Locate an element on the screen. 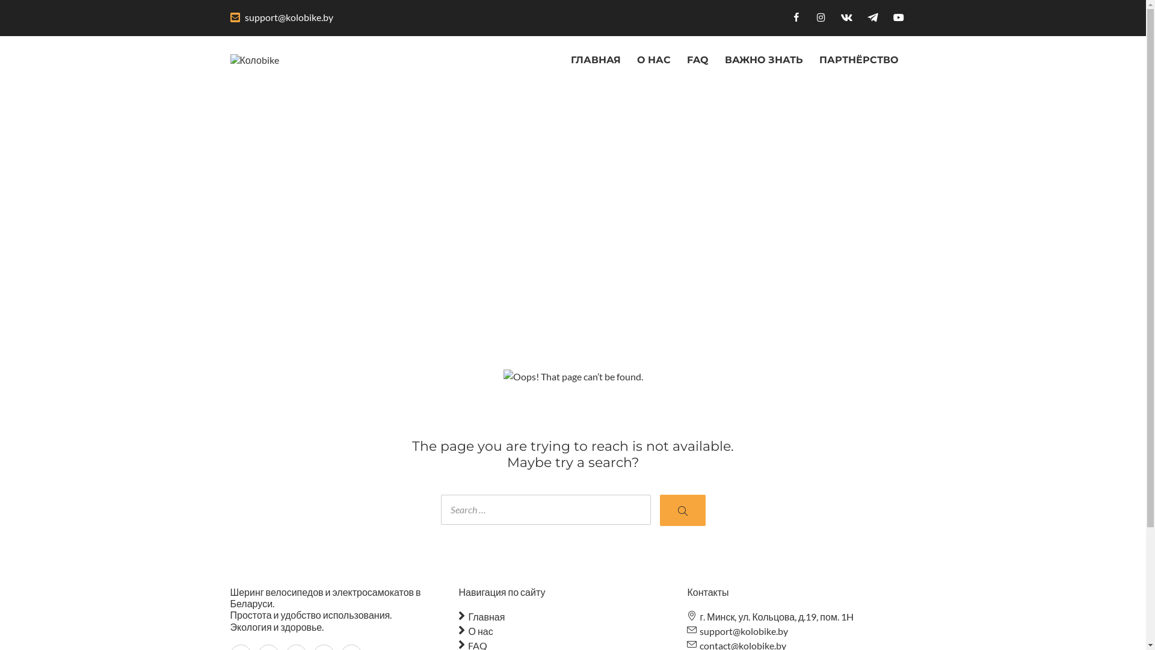 This screenshot has height=650, width=1155. support@kolobike.by is located at coordinates (801, 631).